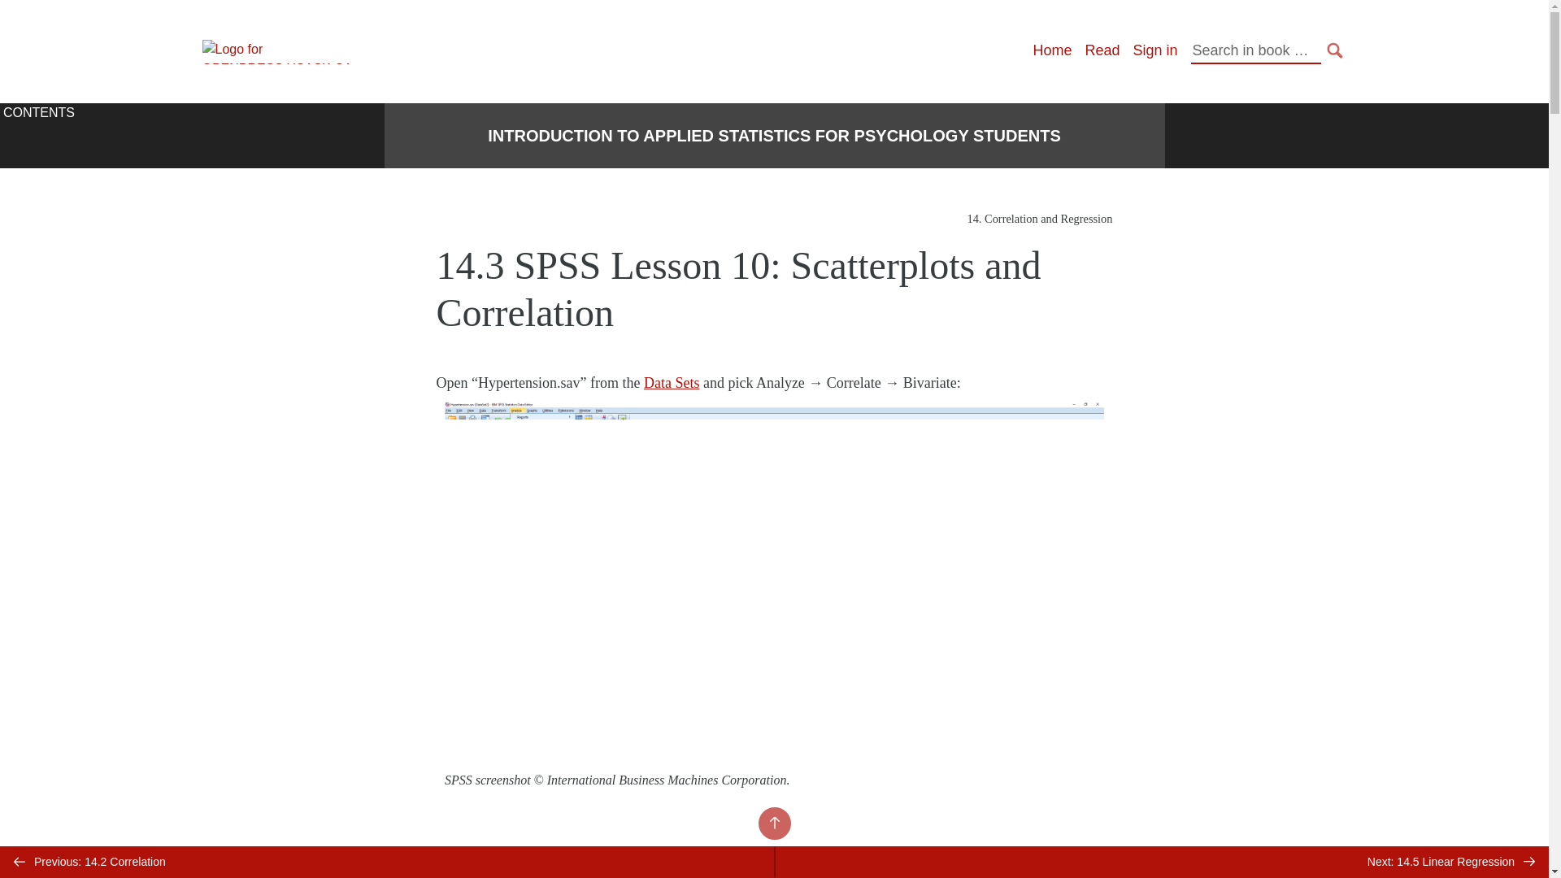  What do you see at coordinates (773, 823) in the screenshot?
I see `BACK TO TOP` at bounding box center [773, 823].